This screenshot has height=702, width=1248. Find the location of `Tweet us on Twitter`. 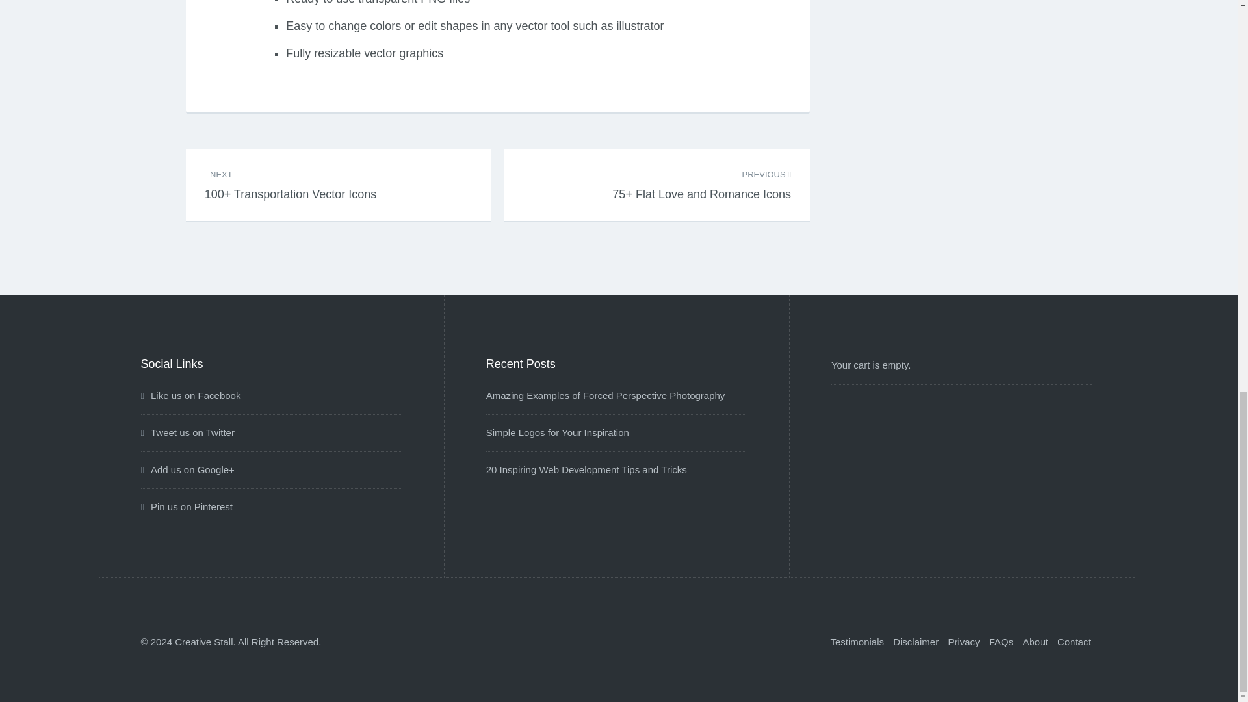

Tweet us on Twitter is located at coordinates (187, 432).